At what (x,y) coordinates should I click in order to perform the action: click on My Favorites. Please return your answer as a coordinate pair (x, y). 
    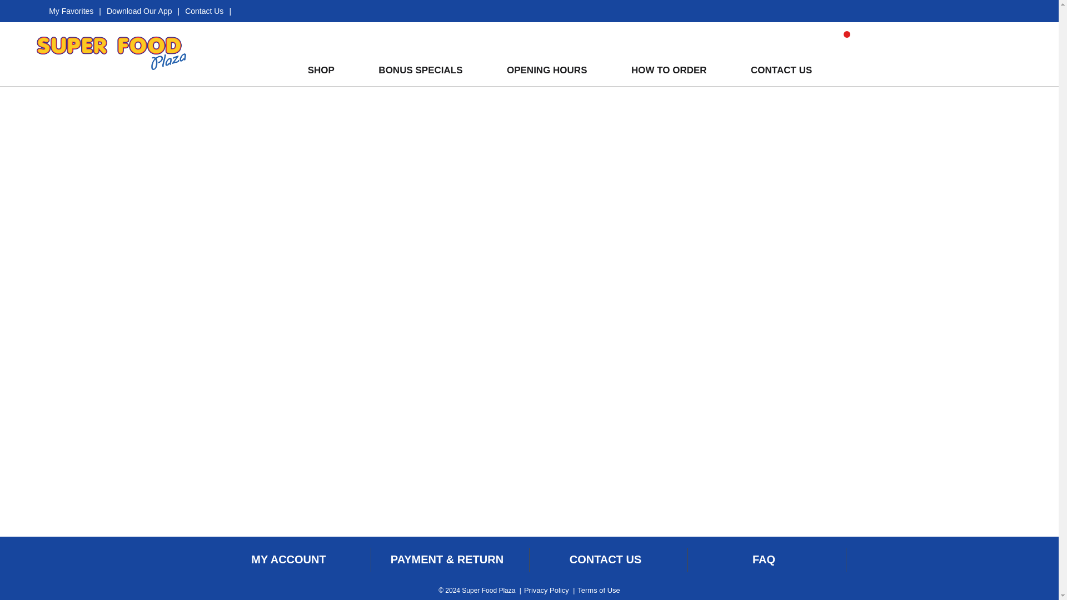
    Looking at the image, I should click on (71, 11).